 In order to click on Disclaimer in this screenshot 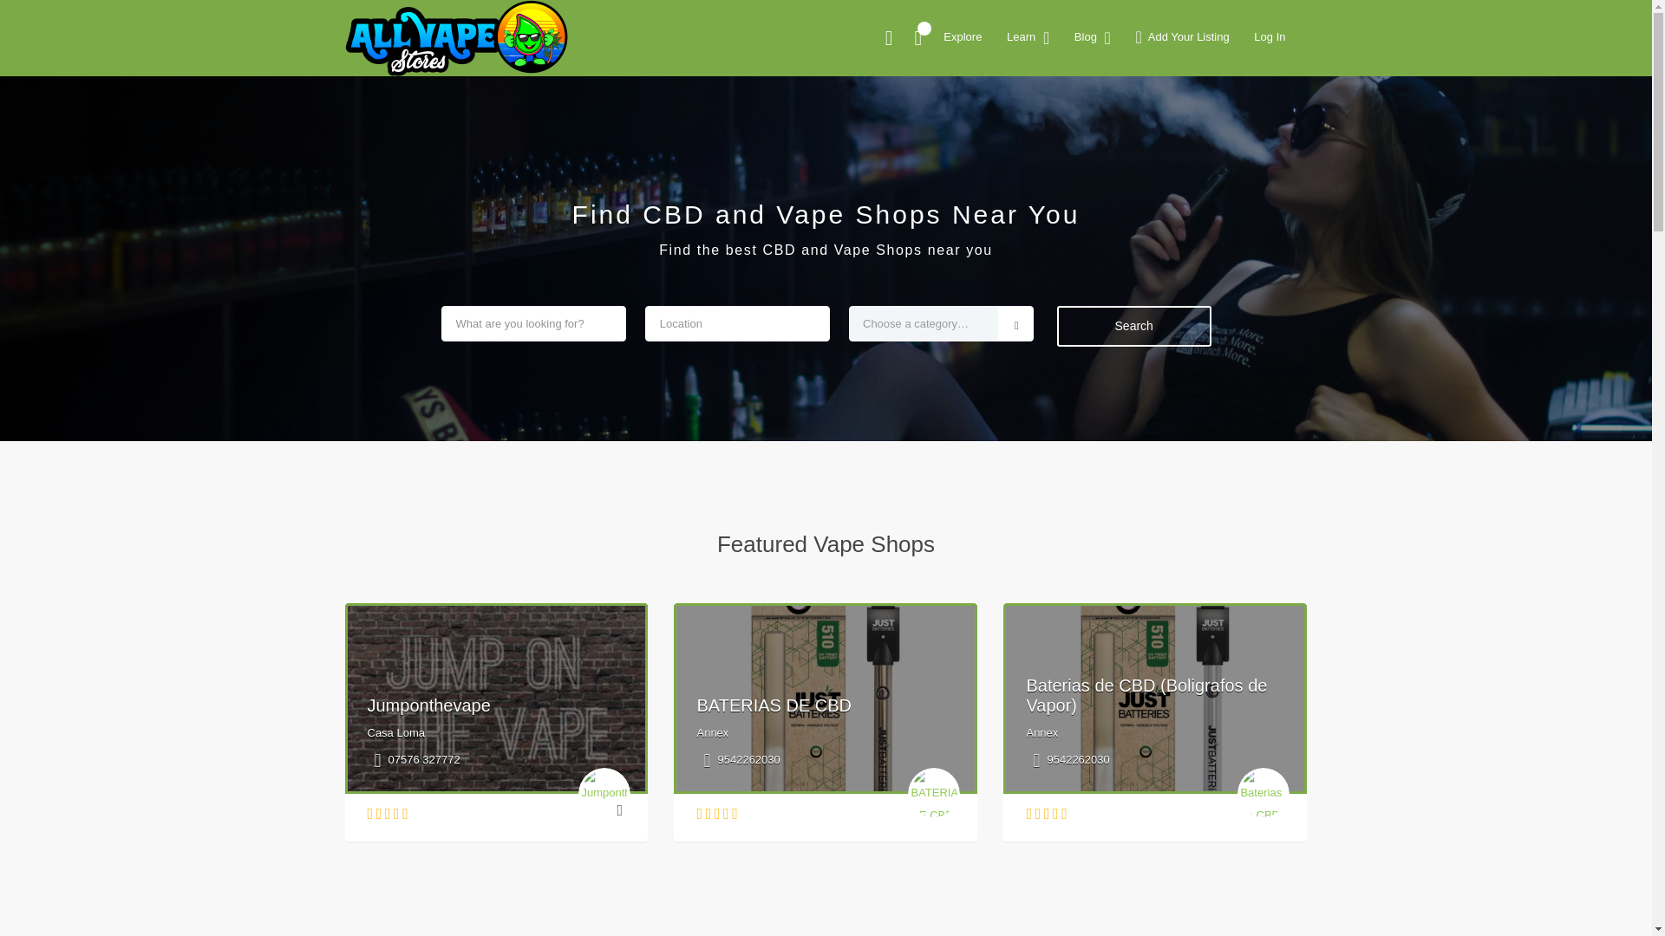, I will do `click(1133, 406)`.